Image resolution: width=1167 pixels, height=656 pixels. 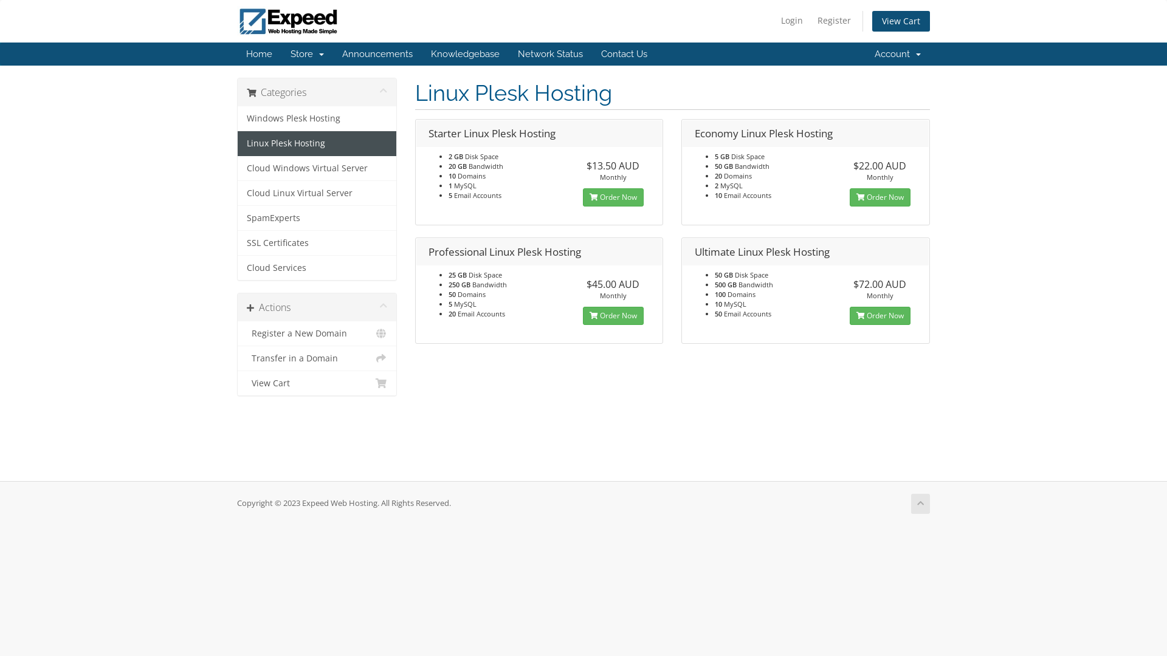 What do you see at coordinates (880, 316) in the screenshot?
I see `Order Now` at bounding box center [880, 316].